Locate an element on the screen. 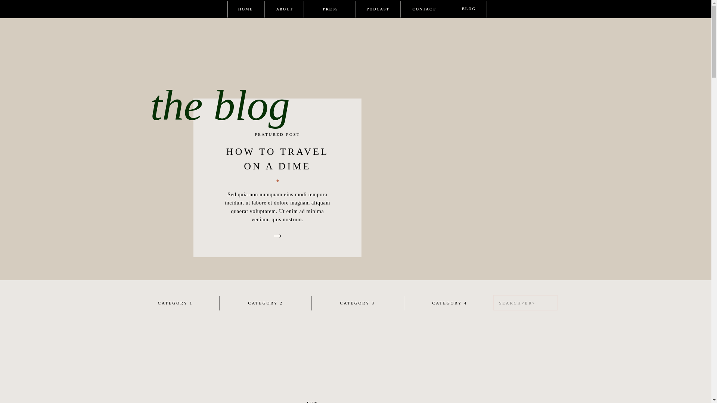 The image size is (717, 403). PODCAST is located at coordinates (378, 9).